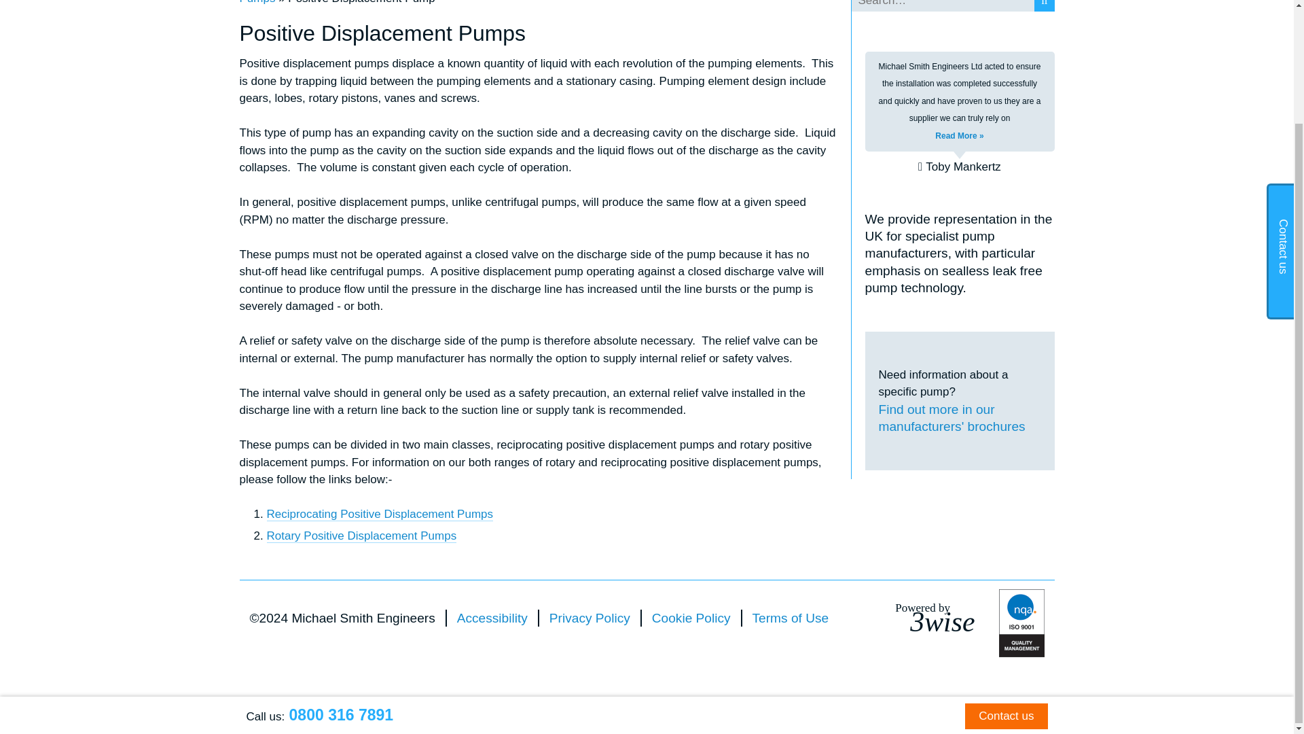  Describe the element at coordinates (1005, 577) in the screenshot. I see `Contact us` at that location.